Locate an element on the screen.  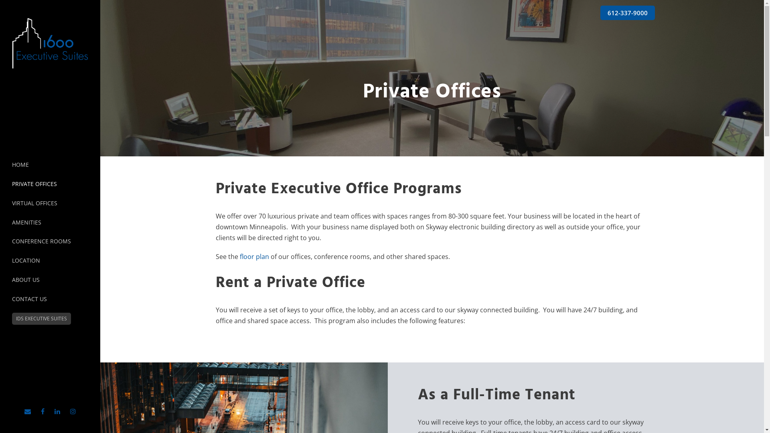
1600 Executive Suites is located at coordinates (50, 43).